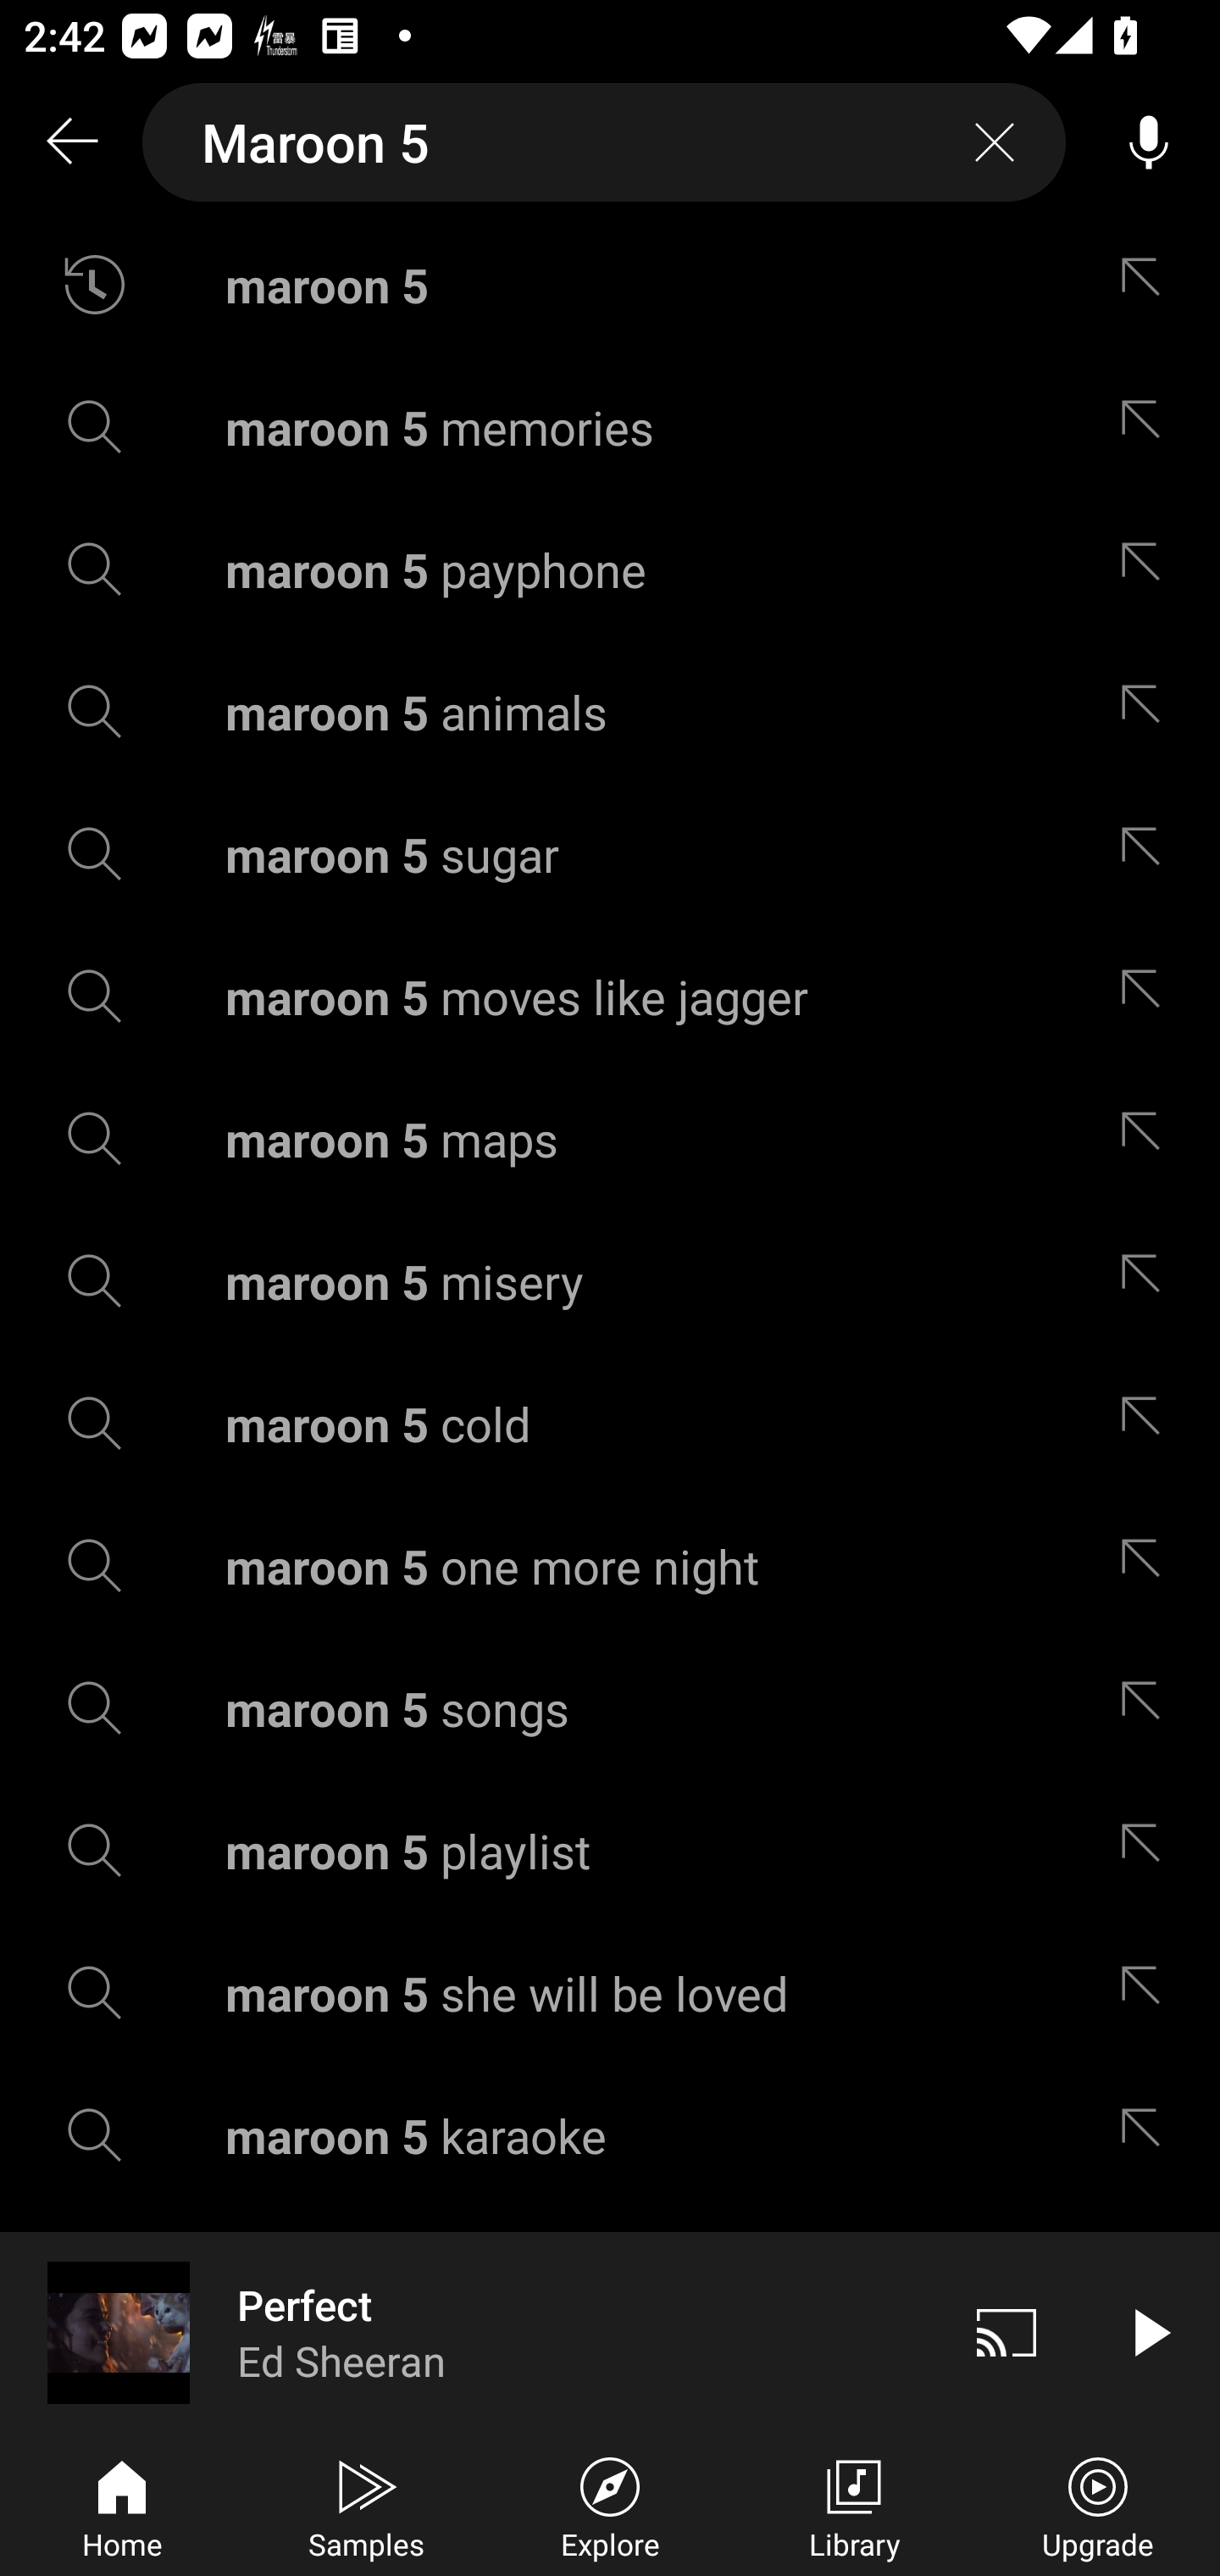  I want to click on Home, so click(122, 2505).